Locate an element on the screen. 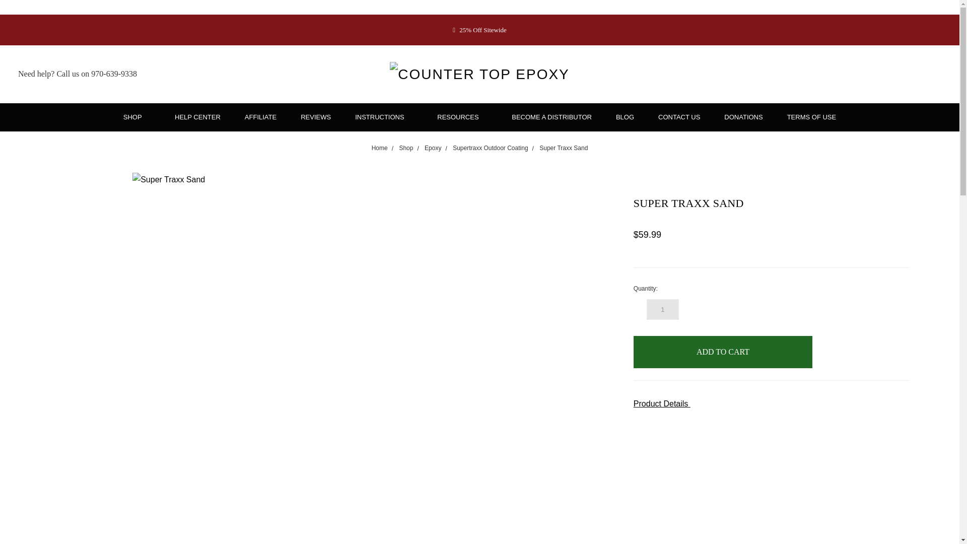 The height and width of the screenshot is (544, 967). Need help? Call us on 970-639-9338 is located at coordinates (78, 74).